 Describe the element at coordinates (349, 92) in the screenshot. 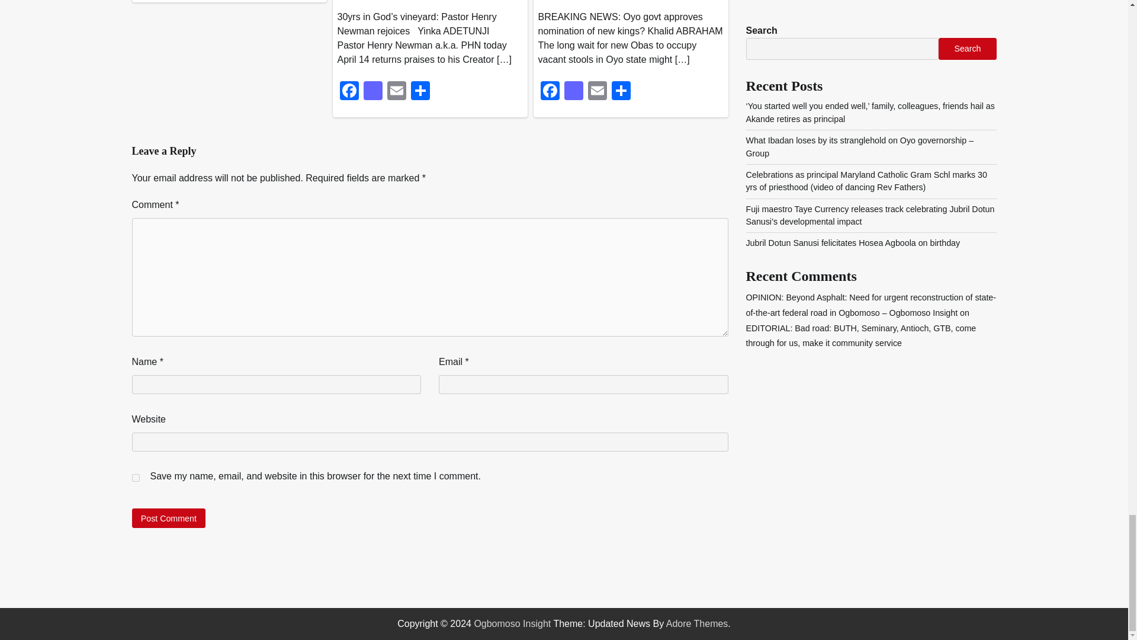

I see `Facebook` at that location.